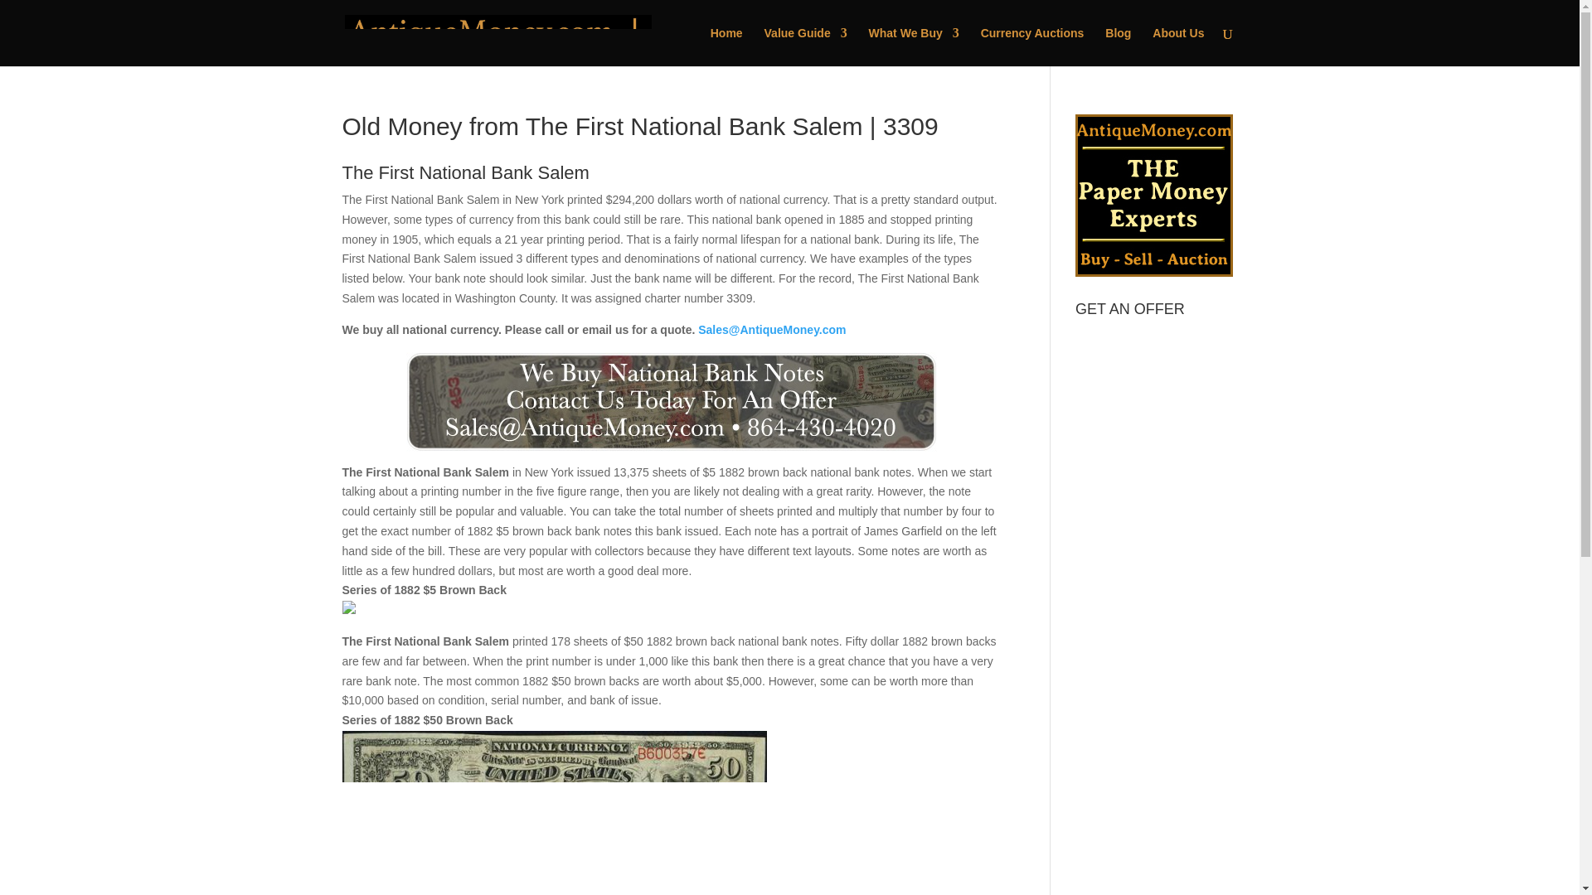 Image resolution: width=1592 pixels, height=895 pixels. I want to click on Currency Auctions, so click(1031, 46).